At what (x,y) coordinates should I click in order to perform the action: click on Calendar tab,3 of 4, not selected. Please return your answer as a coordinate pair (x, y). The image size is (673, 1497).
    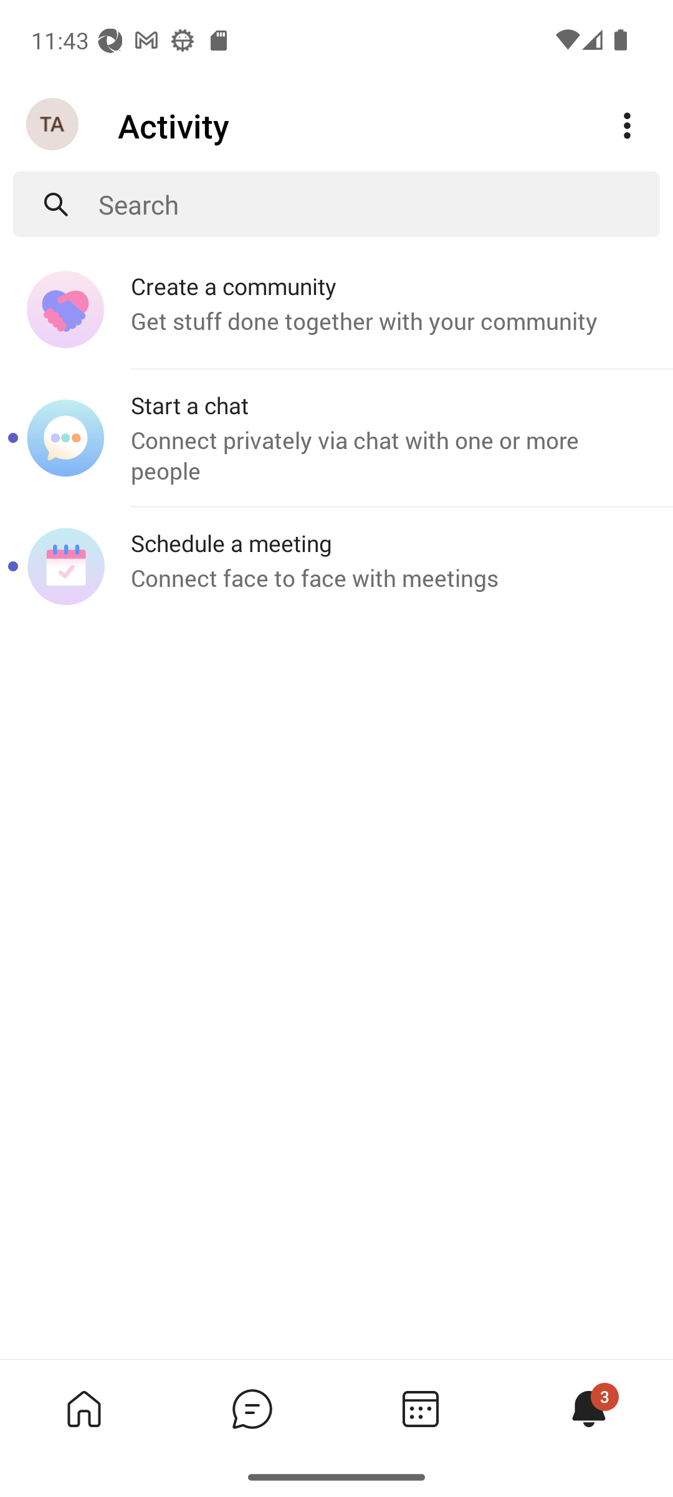
    Looking at the image, I should click on (420, 1408).